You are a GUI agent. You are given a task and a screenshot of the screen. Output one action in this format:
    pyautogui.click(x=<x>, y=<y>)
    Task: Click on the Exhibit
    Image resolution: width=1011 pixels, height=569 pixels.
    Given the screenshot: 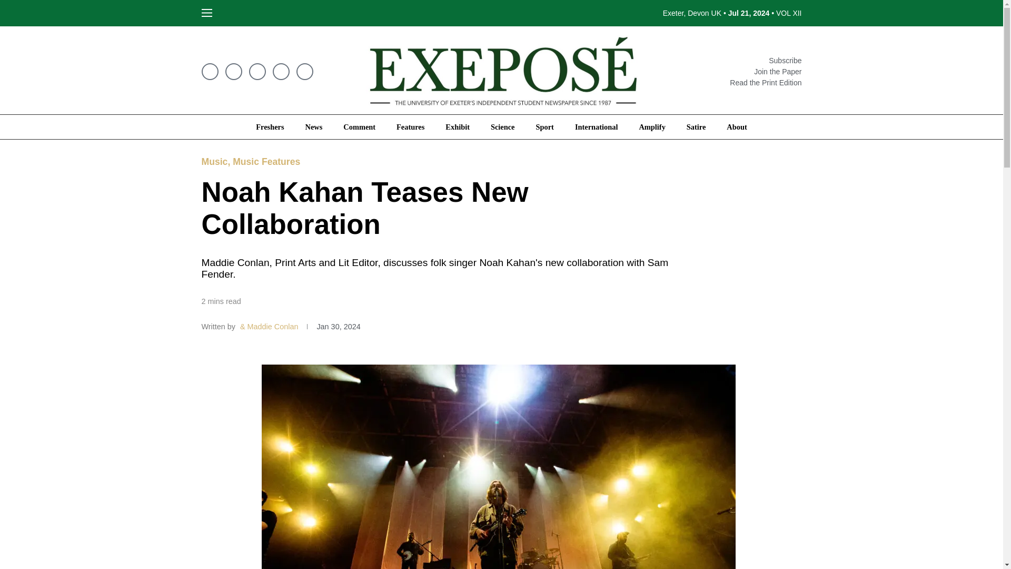 What is the action you would take?
    pyautogui.click(x=457, y=126)
    